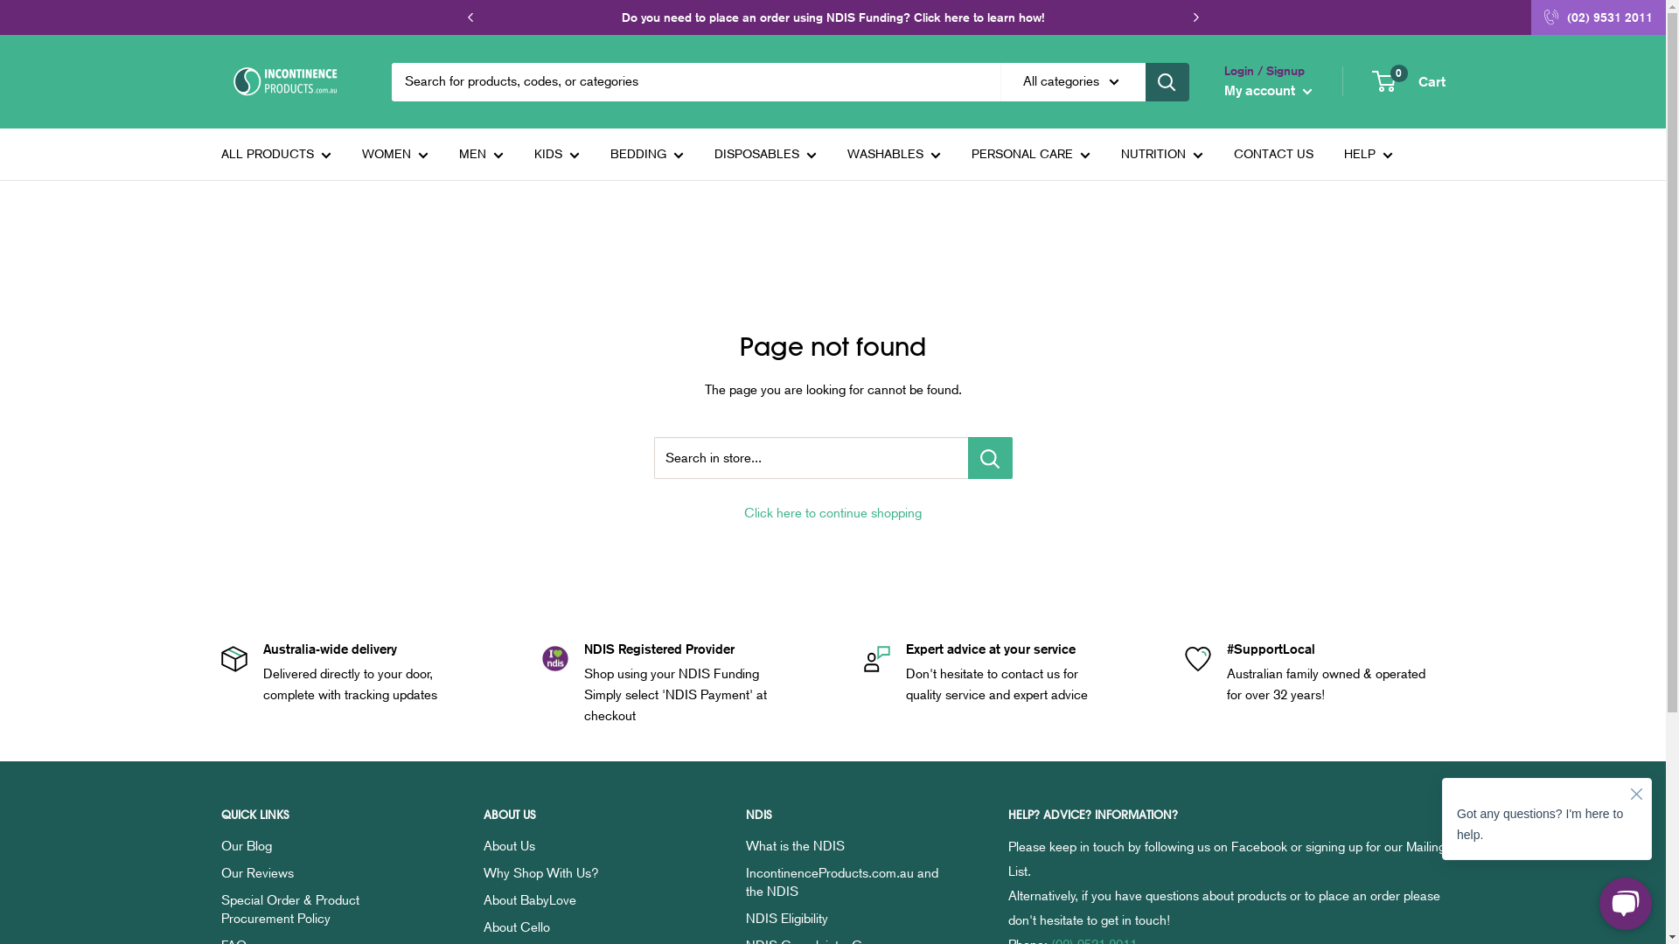  I want to click on BEDDING, so click(647, 154).